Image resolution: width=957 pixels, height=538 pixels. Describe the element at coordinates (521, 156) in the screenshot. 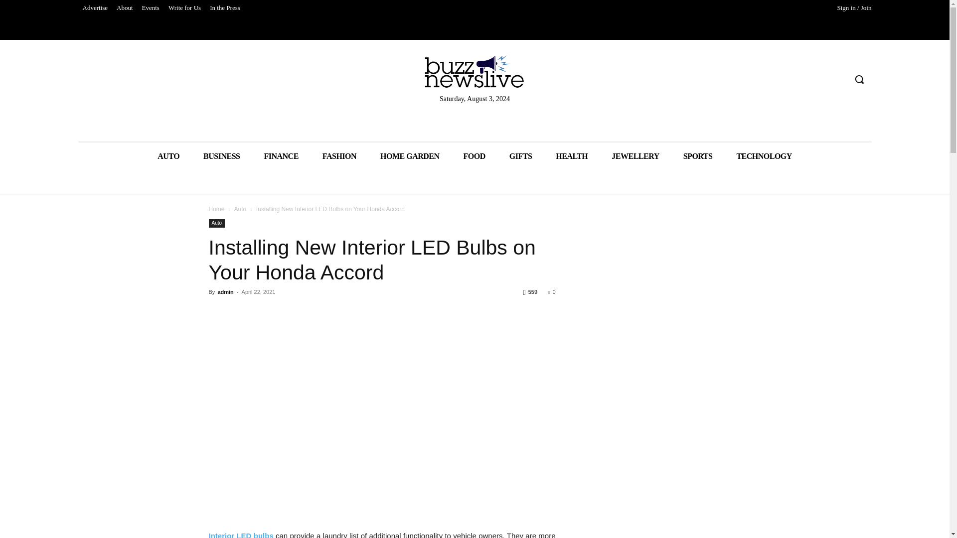

I see `GIFTS` at that location.